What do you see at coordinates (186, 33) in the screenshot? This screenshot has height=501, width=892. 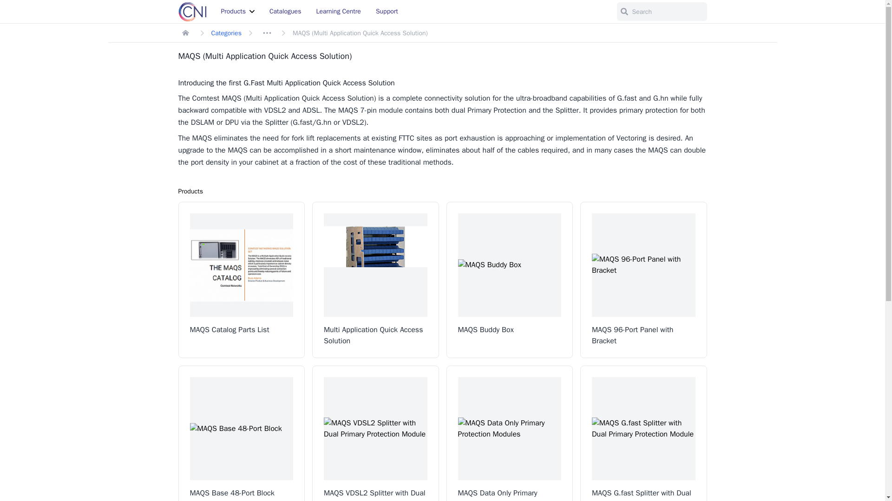 I see `Home` at bounding box center [186, 33].